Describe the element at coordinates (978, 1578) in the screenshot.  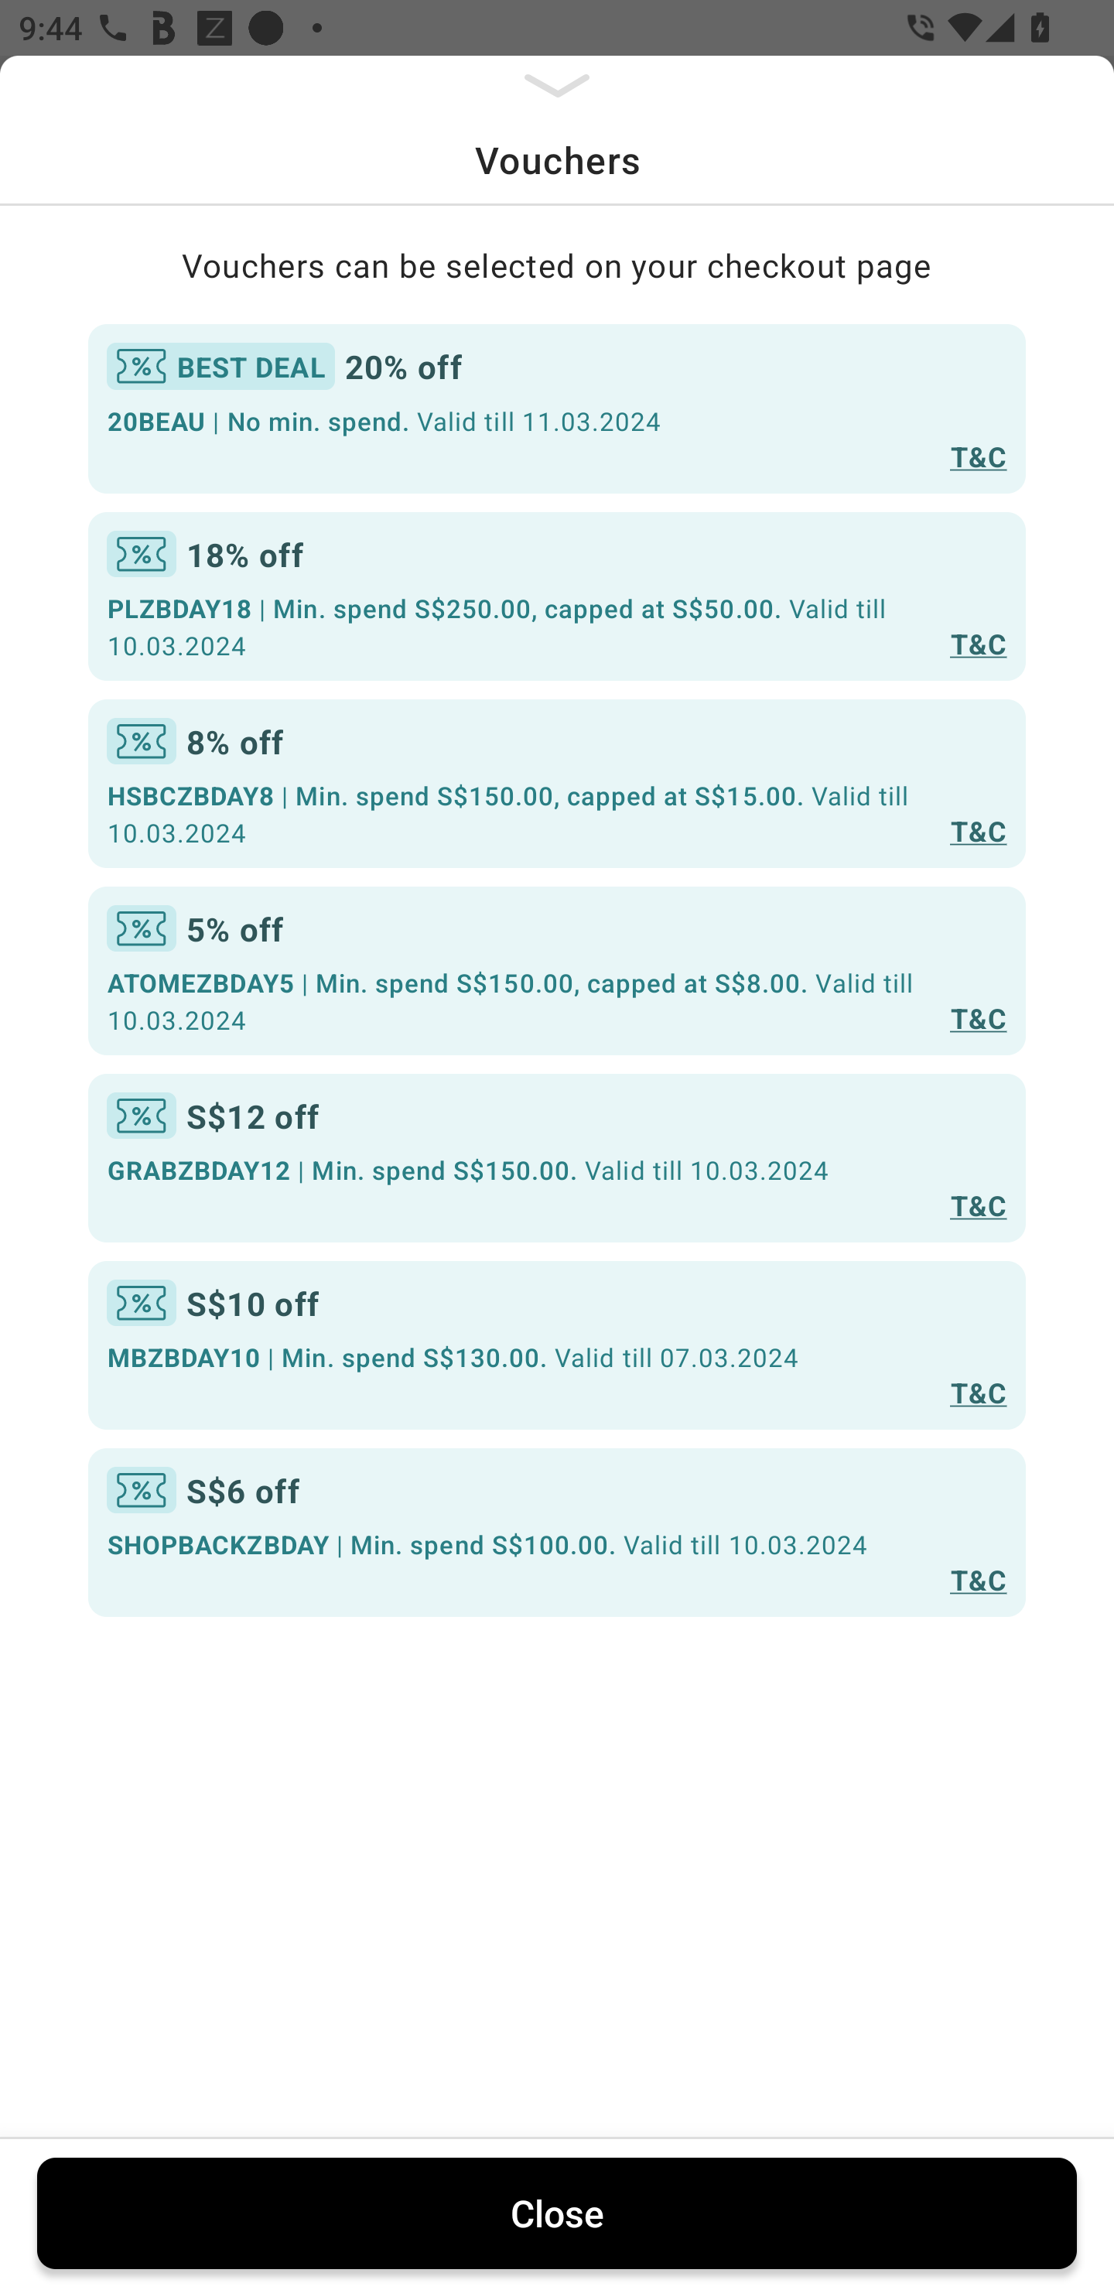
I see `T&C` at that location.